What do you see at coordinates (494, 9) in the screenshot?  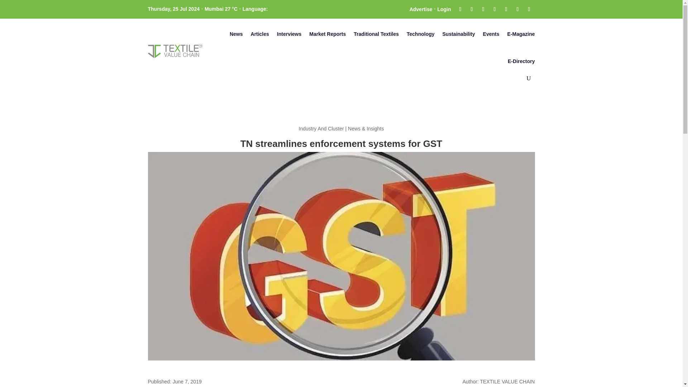 I see `Follow on LinkedIn` at bounding box center [494, 9].